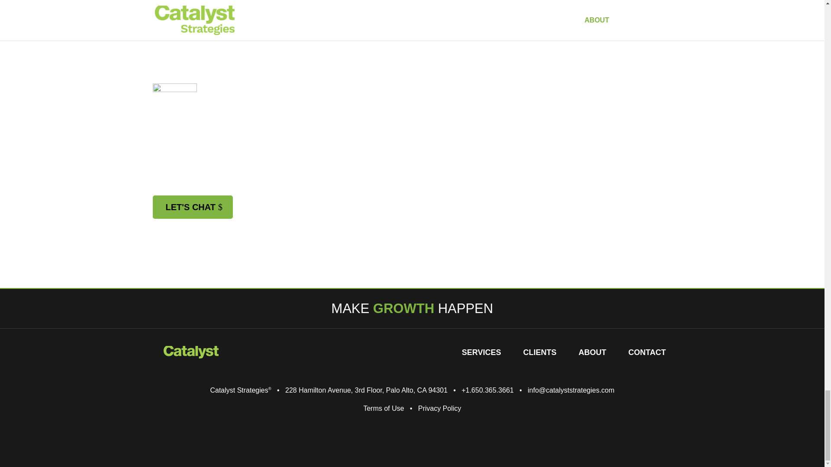 Image resolution: width=831 pixels, height=467 pixels. Describe the element at coordinates (647, 354) in the screenshot. I see `CONTACT` at that location.